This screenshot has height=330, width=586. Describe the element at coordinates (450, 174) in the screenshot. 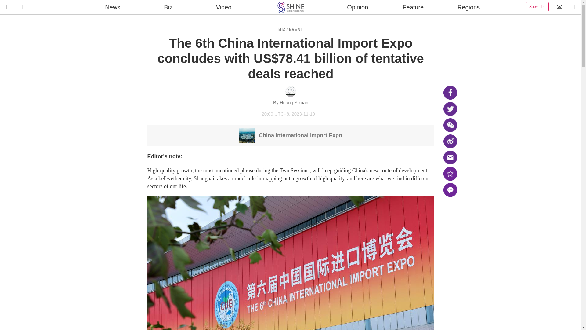

I see `Add to favorites` at that location.